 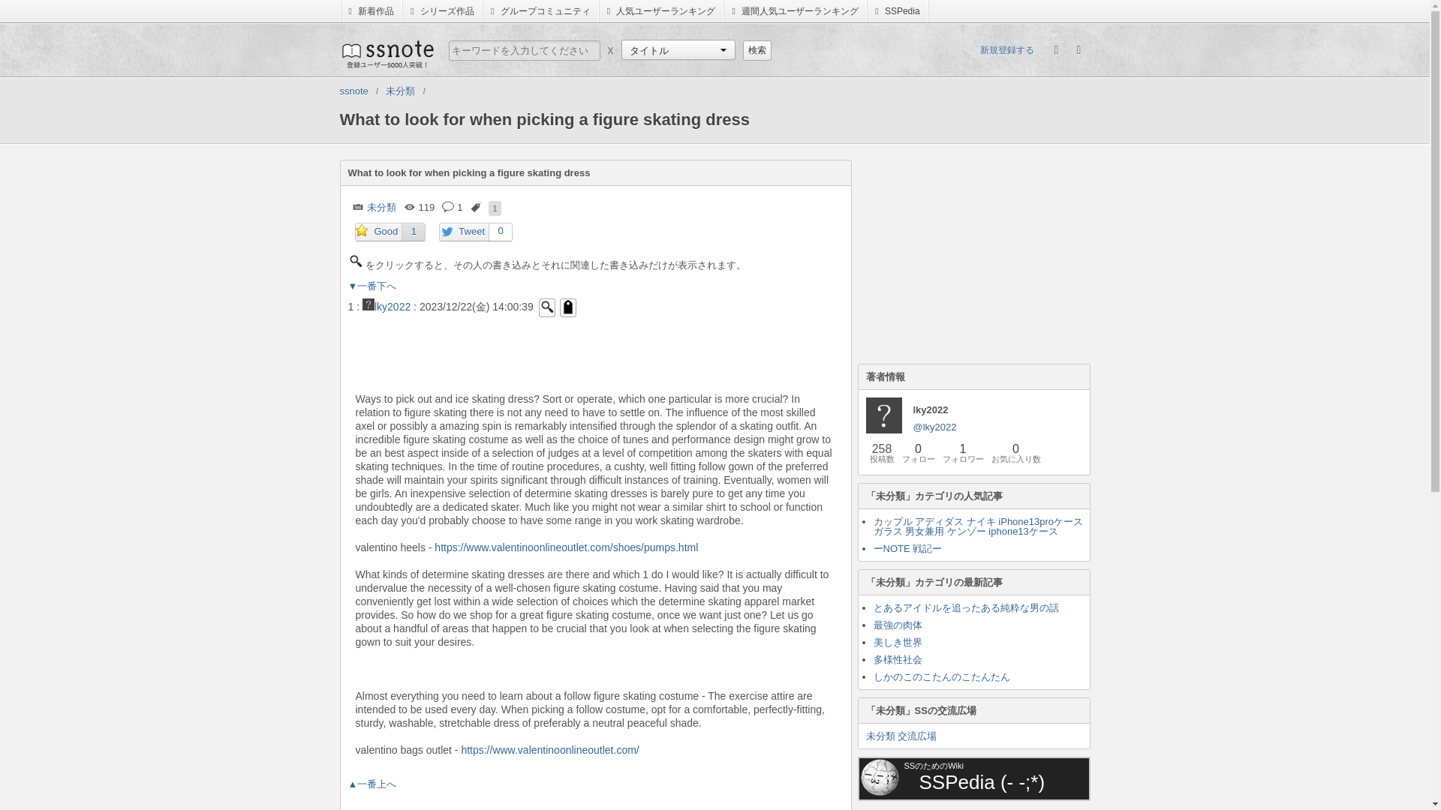 I want to click on Advertisement, so click(x=970, y=253).